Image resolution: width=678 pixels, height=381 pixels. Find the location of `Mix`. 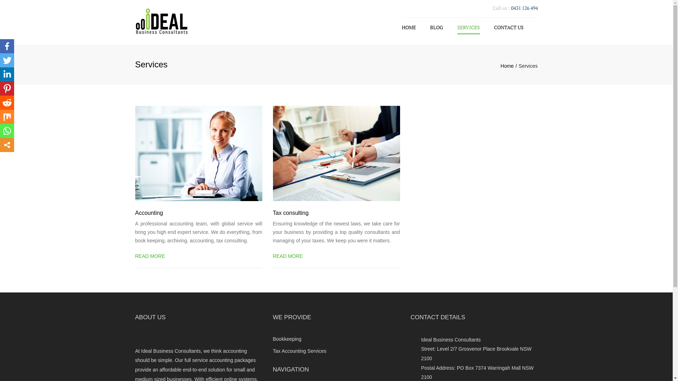

Mix is located at coordinates (7, 117).